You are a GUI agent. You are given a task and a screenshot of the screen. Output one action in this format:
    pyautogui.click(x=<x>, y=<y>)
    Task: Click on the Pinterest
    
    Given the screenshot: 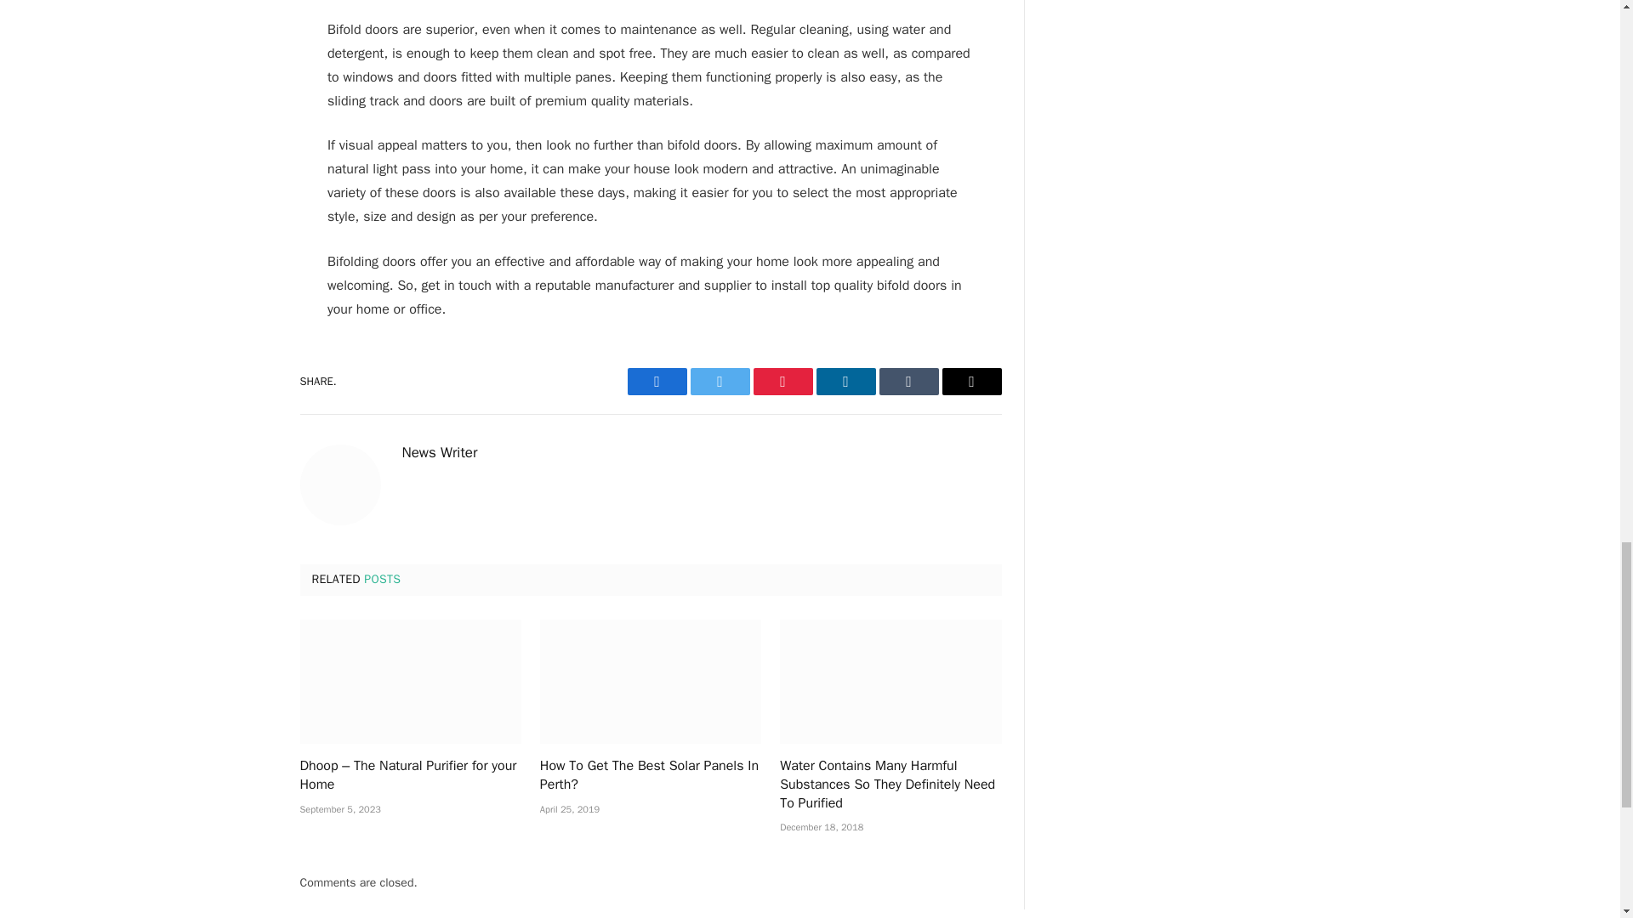 What is the action you would take?
    pyautogui.click(x=782, y=382)
    